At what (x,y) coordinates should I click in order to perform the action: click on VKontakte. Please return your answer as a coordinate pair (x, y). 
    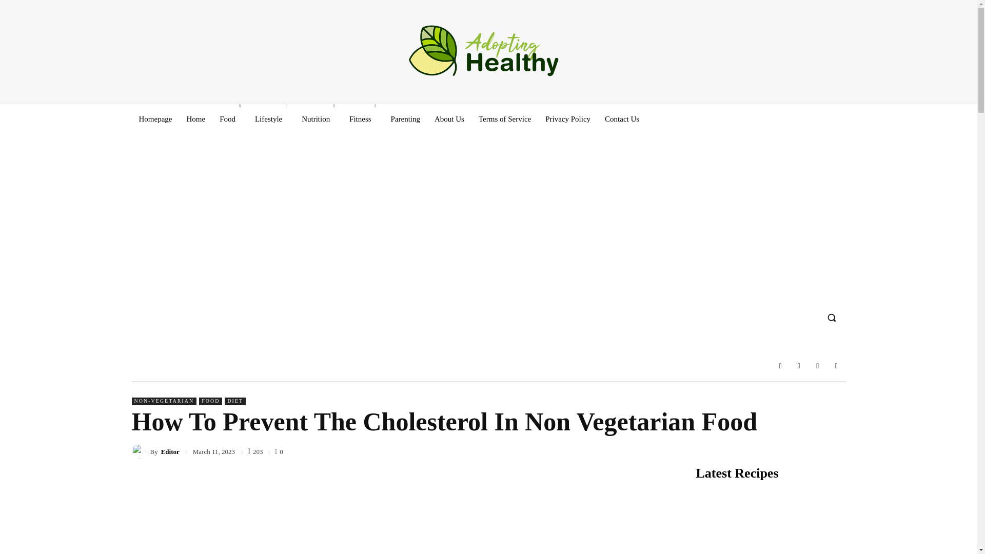
    Looking at the image, I should click on (818, 372).